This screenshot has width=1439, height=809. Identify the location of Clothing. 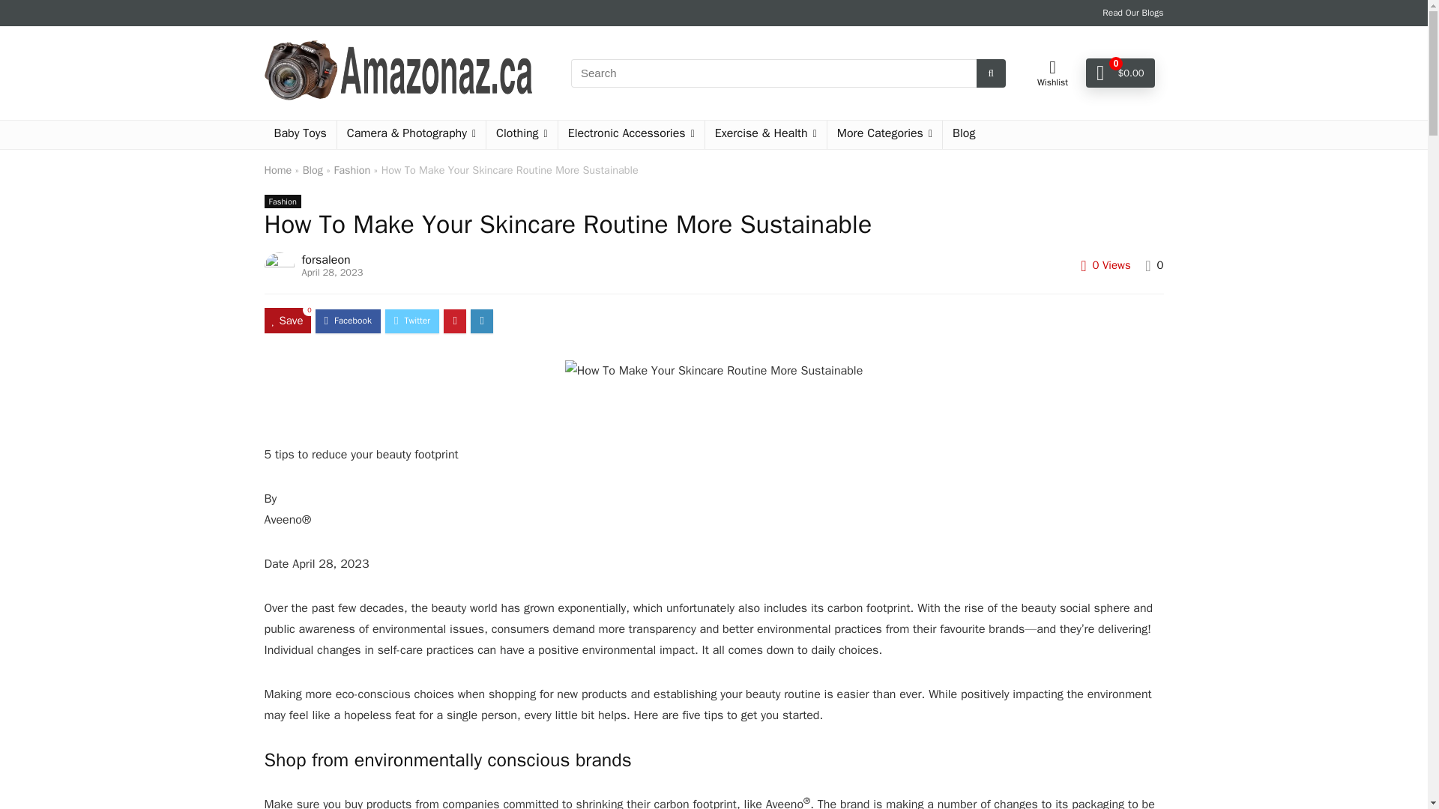
(522, 134).